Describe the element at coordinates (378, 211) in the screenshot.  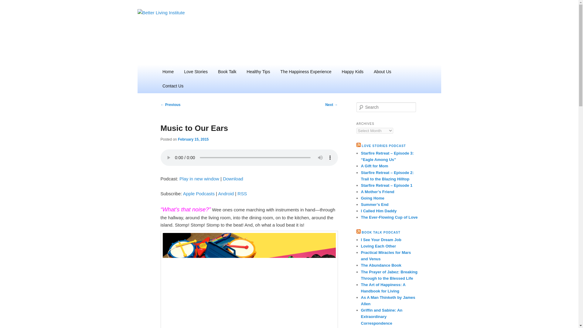
I see `I Called Him Daddy` at that location.